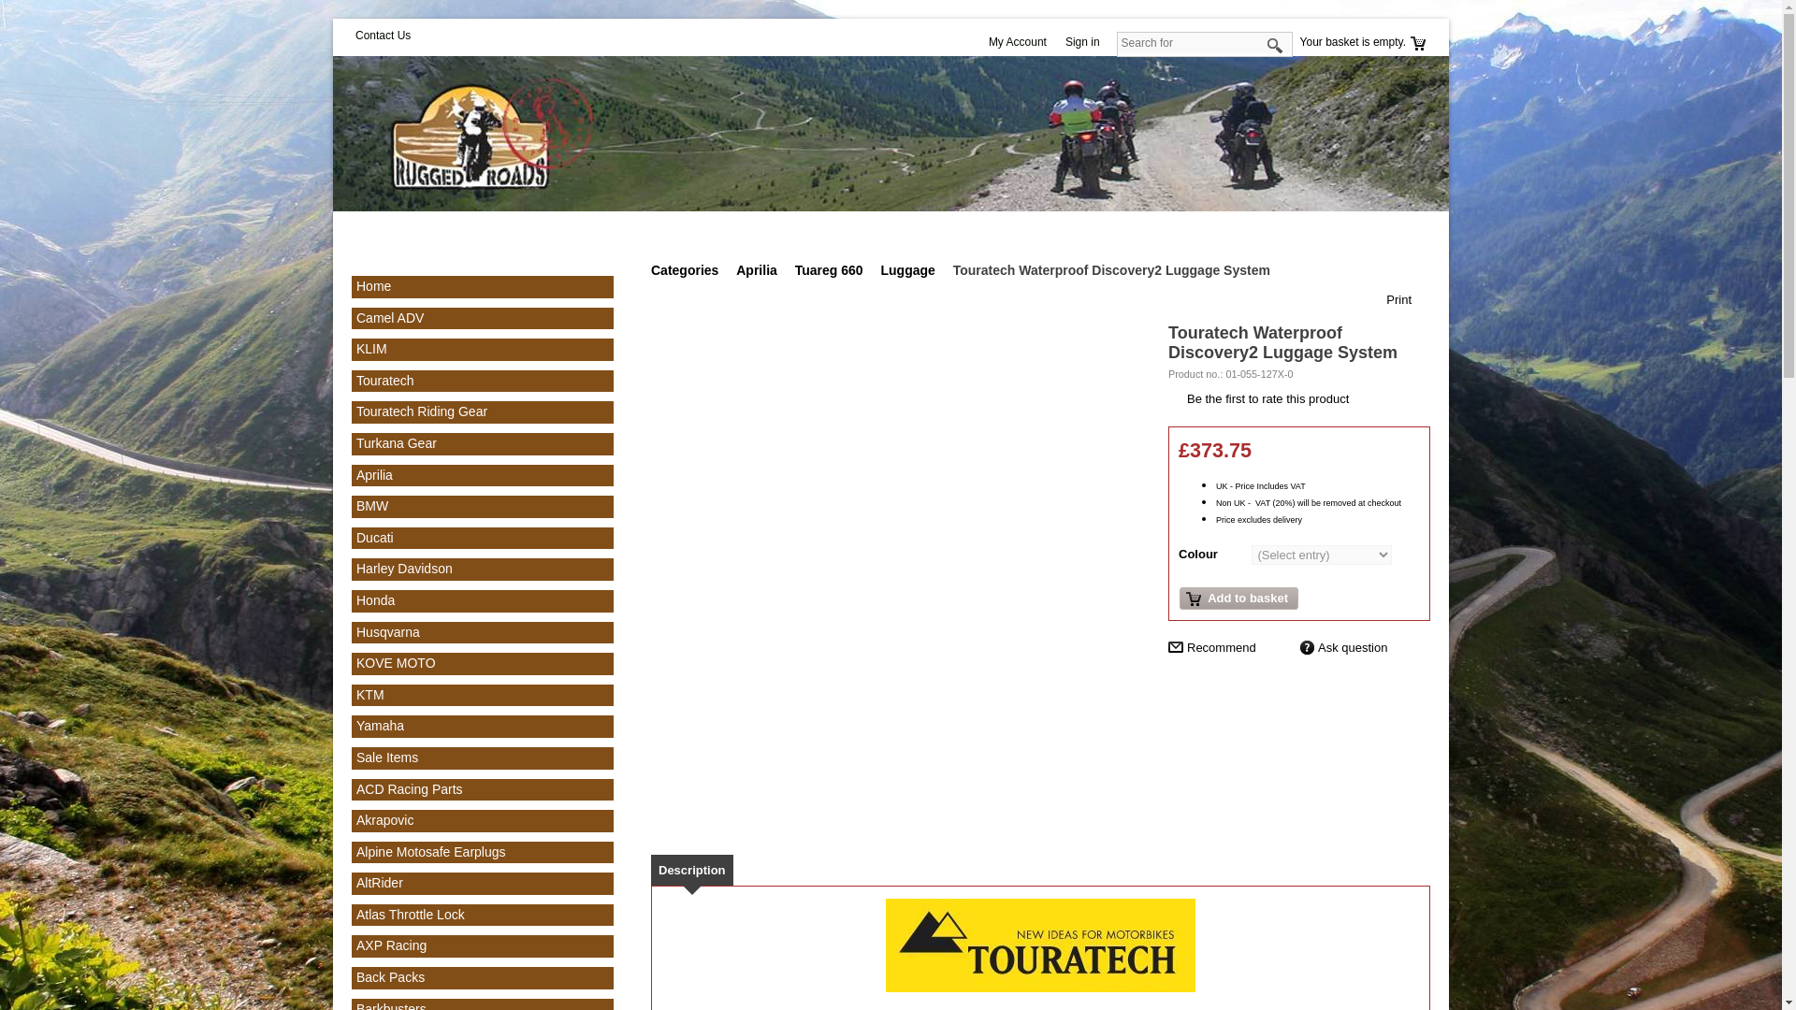 This screenshot has height=1010, width=1796. What do you see at coordinates (379, 883) in the screenshot?
I see `AltRider` at bounding box center [379, 883].